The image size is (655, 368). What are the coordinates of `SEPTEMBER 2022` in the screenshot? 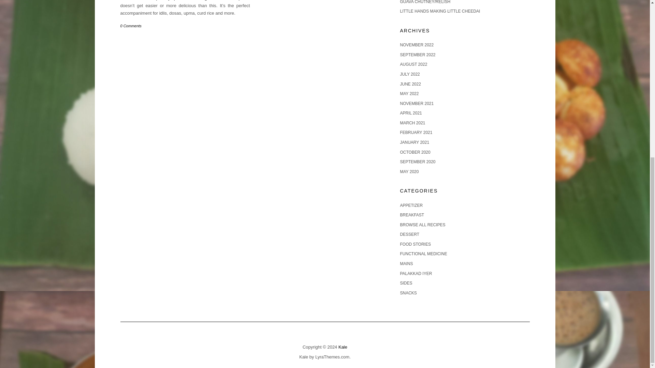 It's located at (418, 55).